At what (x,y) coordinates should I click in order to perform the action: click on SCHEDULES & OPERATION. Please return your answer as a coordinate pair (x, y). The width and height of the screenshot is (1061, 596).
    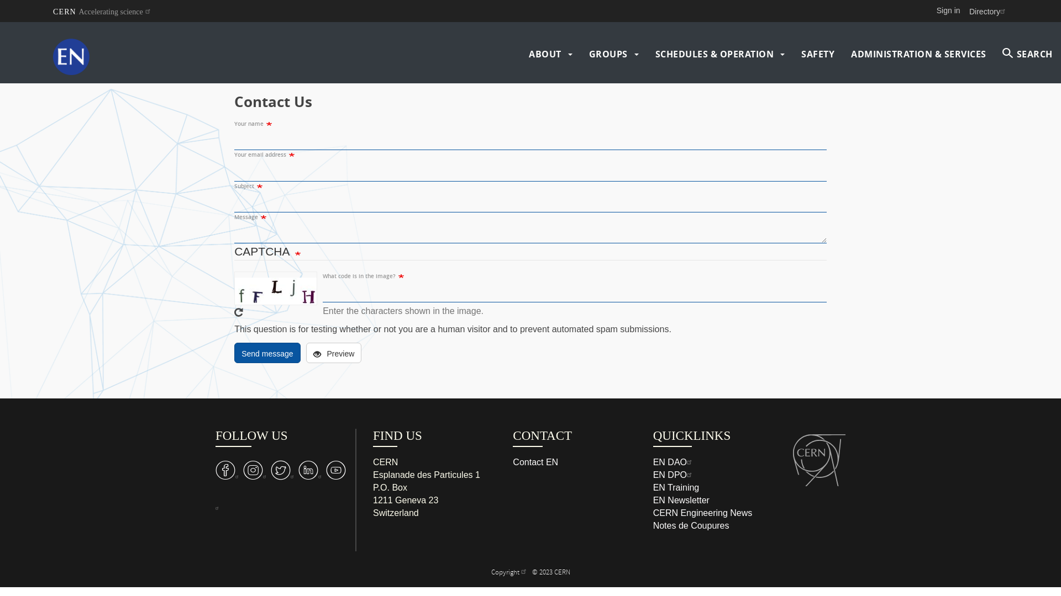
    Looking at the image, I should click on (715, 54).